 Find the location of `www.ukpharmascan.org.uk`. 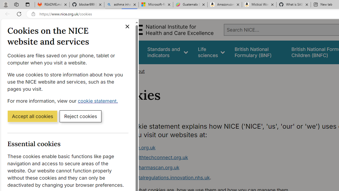

www.ukpharmascan.org.uk is located at coordinates (148, 167).